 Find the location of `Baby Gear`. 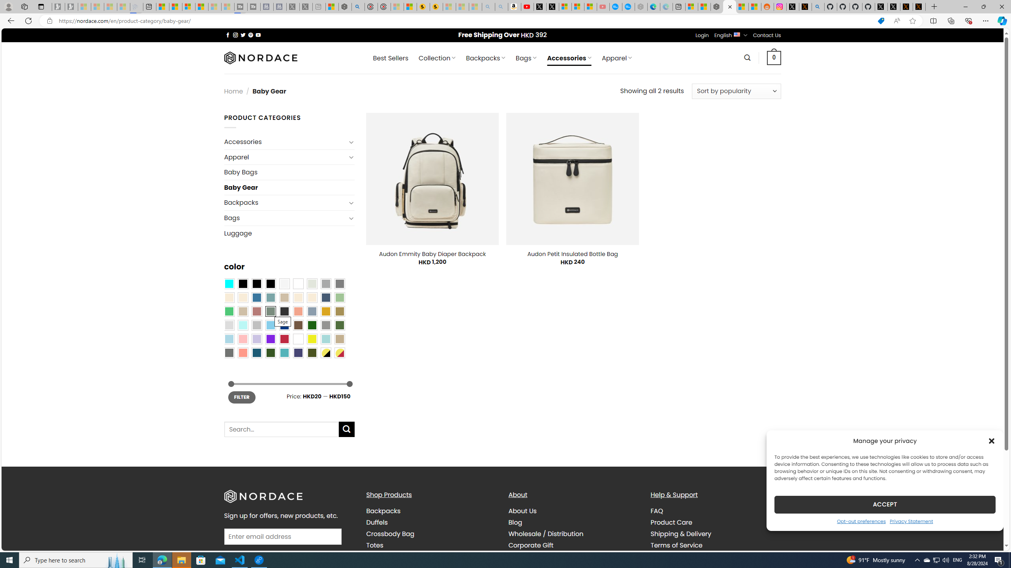

Baby Gear is located at coordinates (289, 188).